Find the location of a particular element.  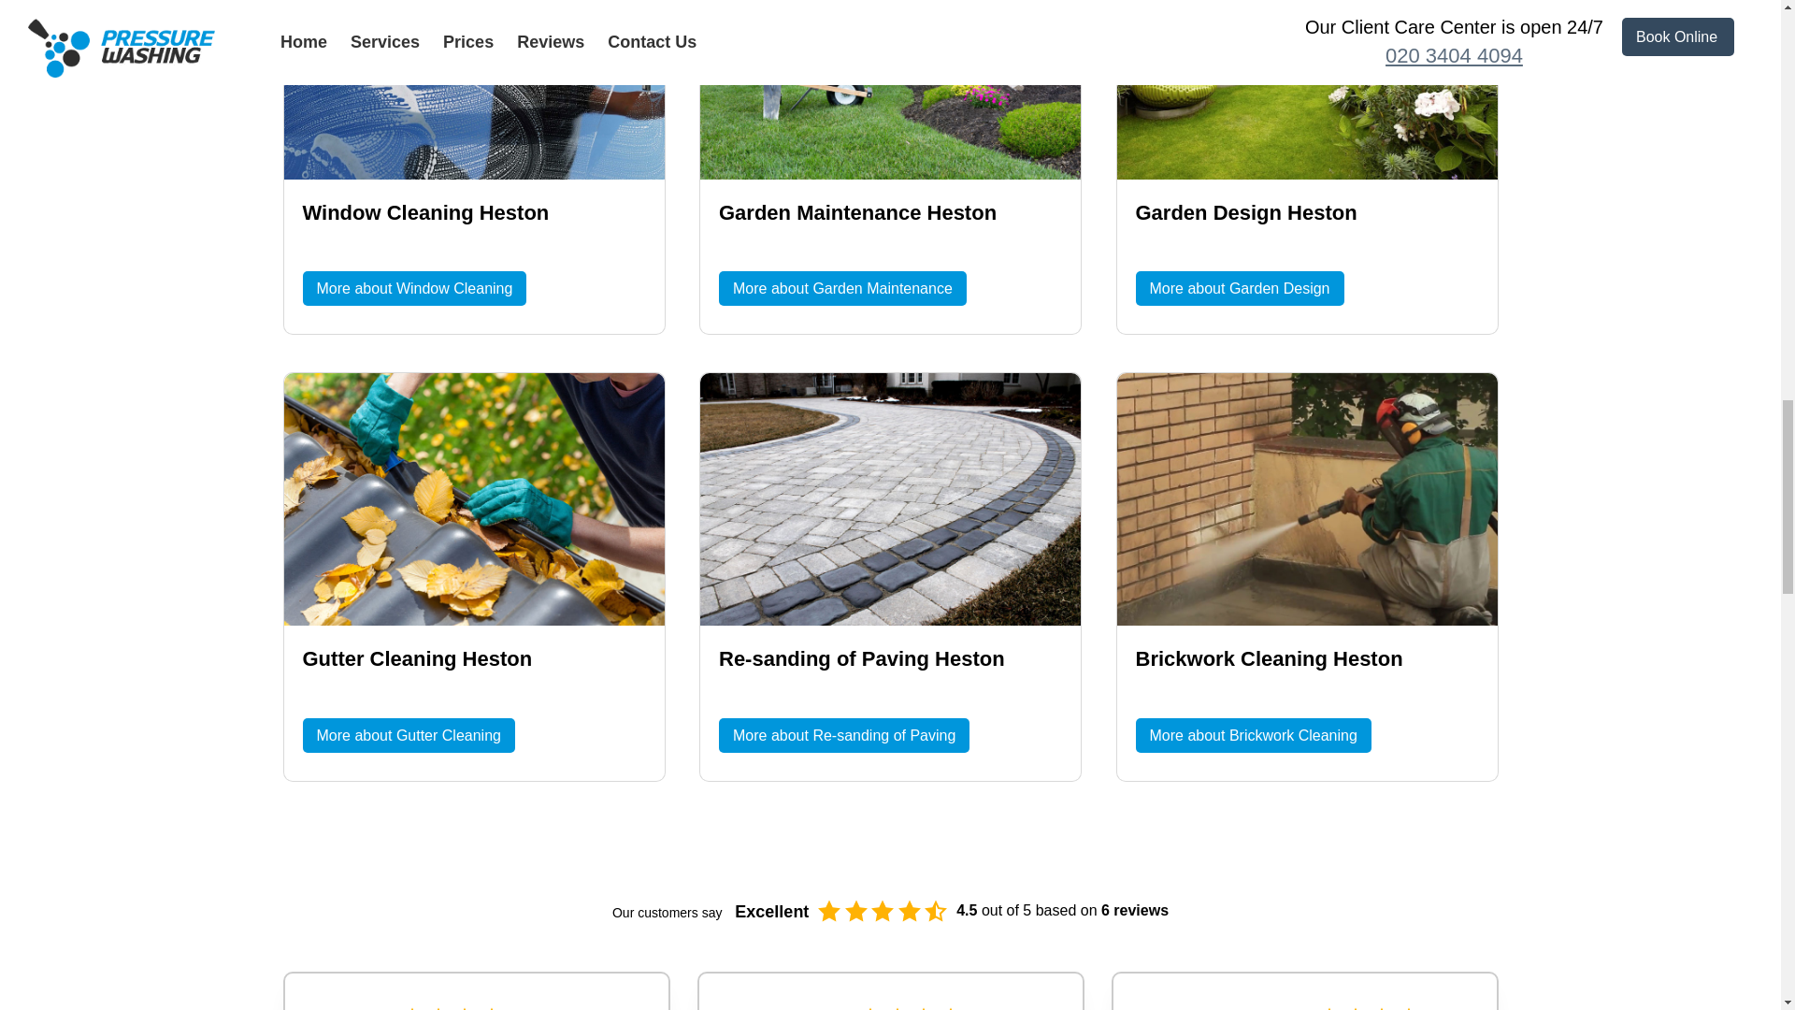

More about Window Cleaning is located at coordinates (415, 288).